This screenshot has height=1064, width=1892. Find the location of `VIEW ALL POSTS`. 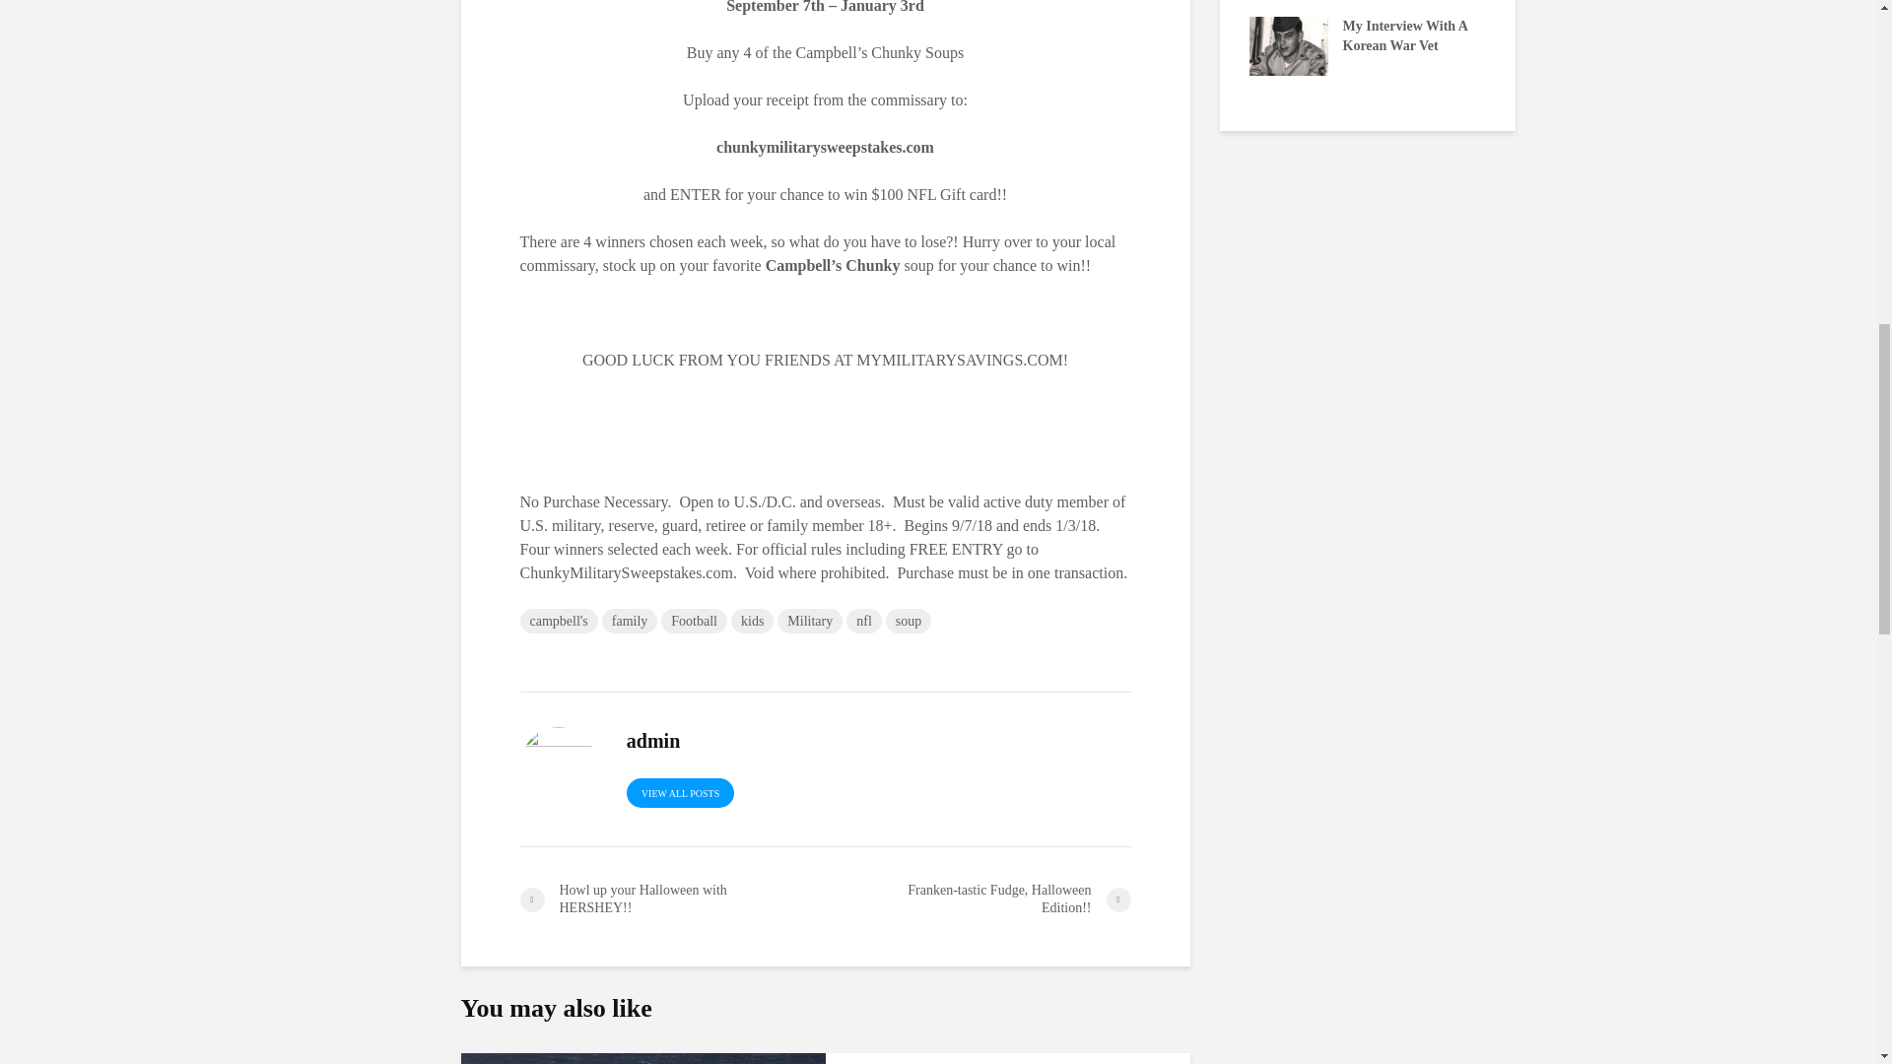

VIEW ALL POSTS is located at coordinates (680, 792).